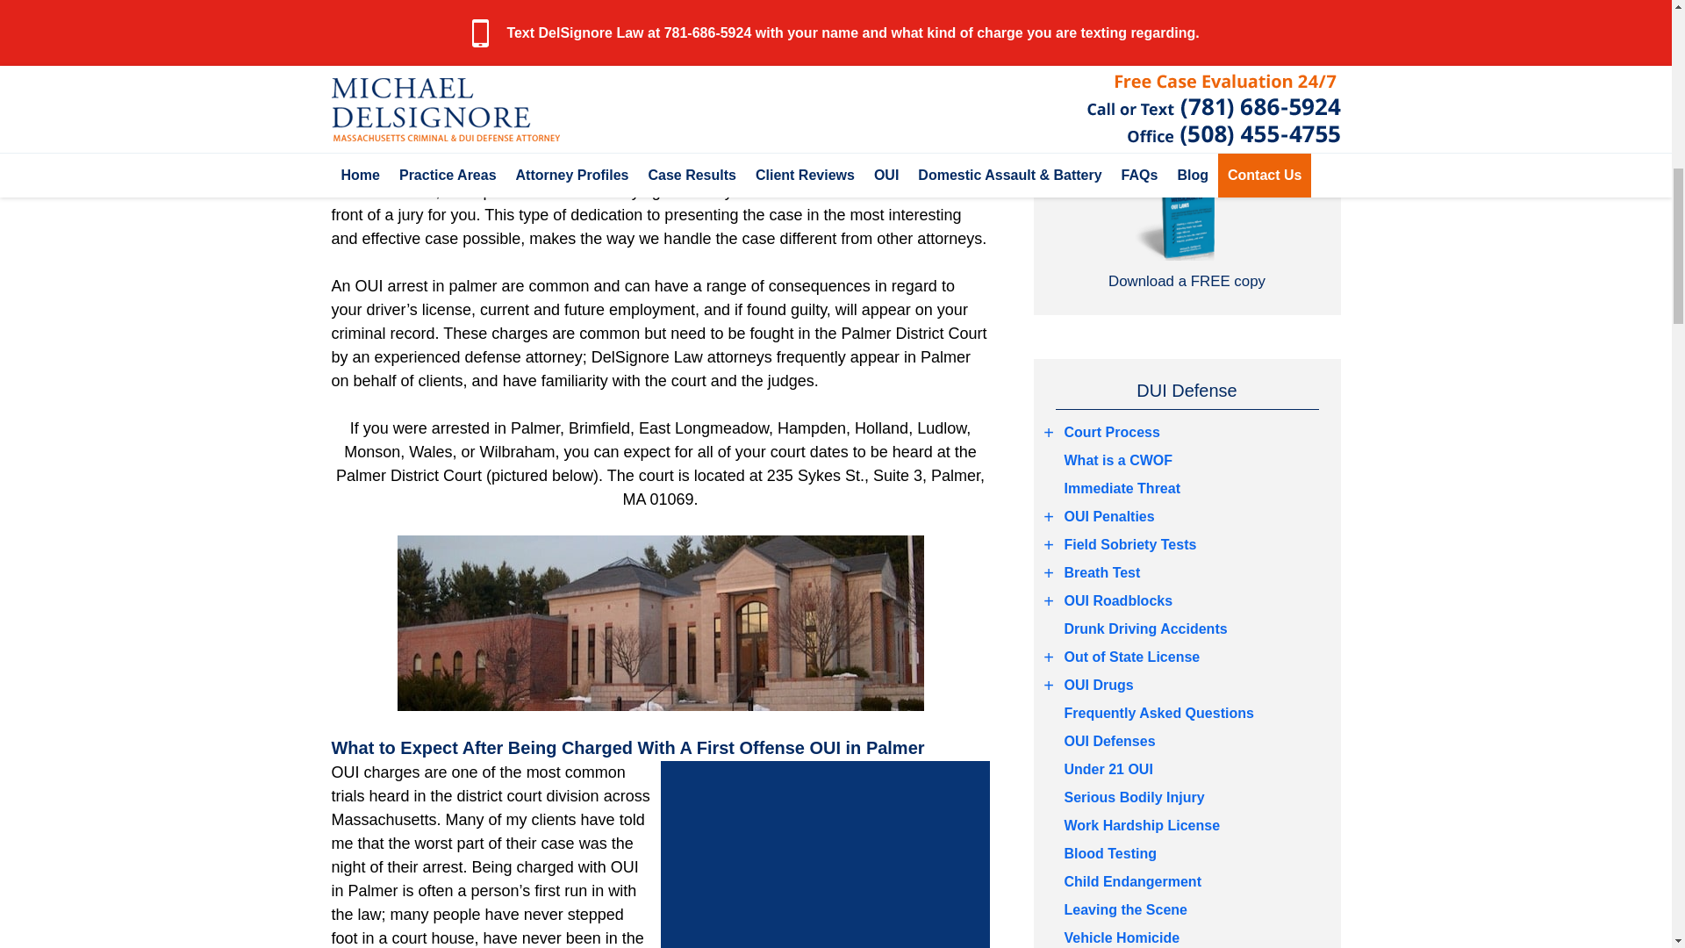  Describe the element at coordinates (1186, 19) in the screenshot. I see `Search` at that location.